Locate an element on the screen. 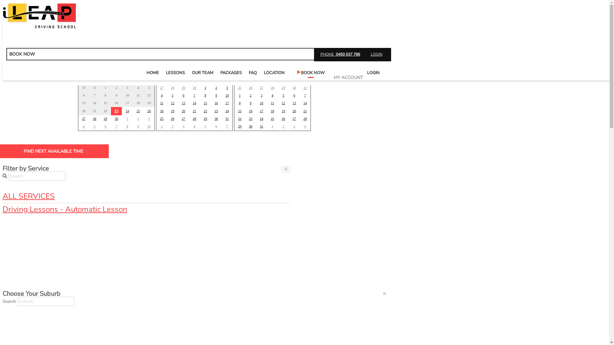 The image size is (614, 345). 2 is located at coordinates (216, 88).